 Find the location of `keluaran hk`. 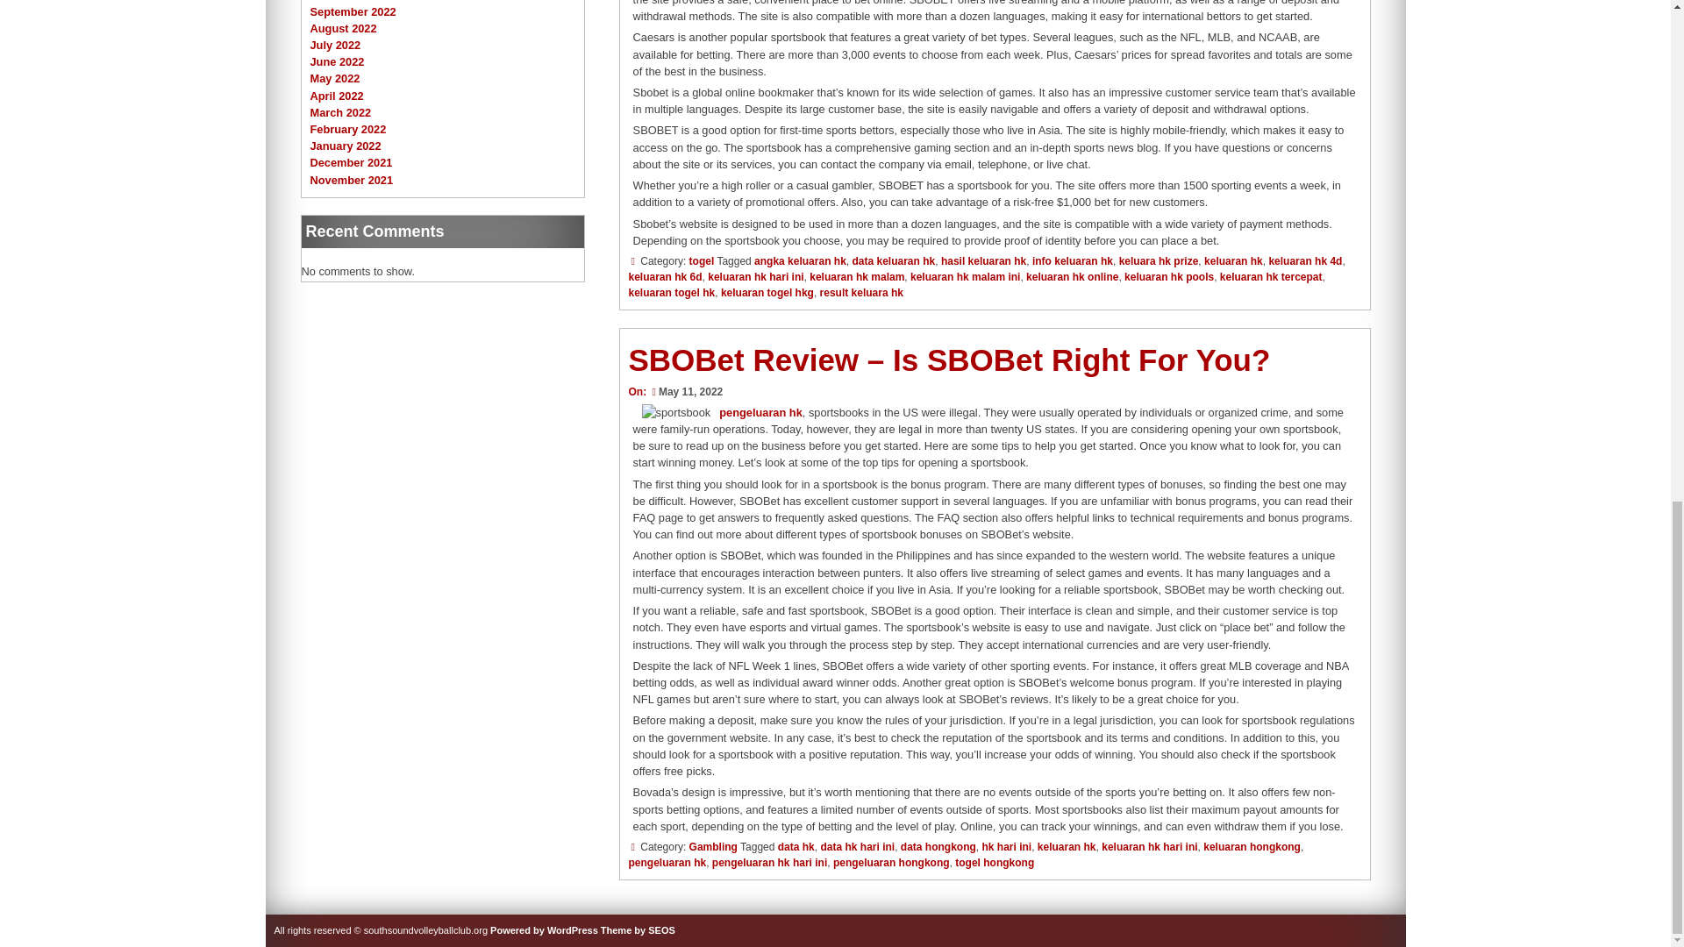

keluaran hk is located at coordinates (1233, 260).